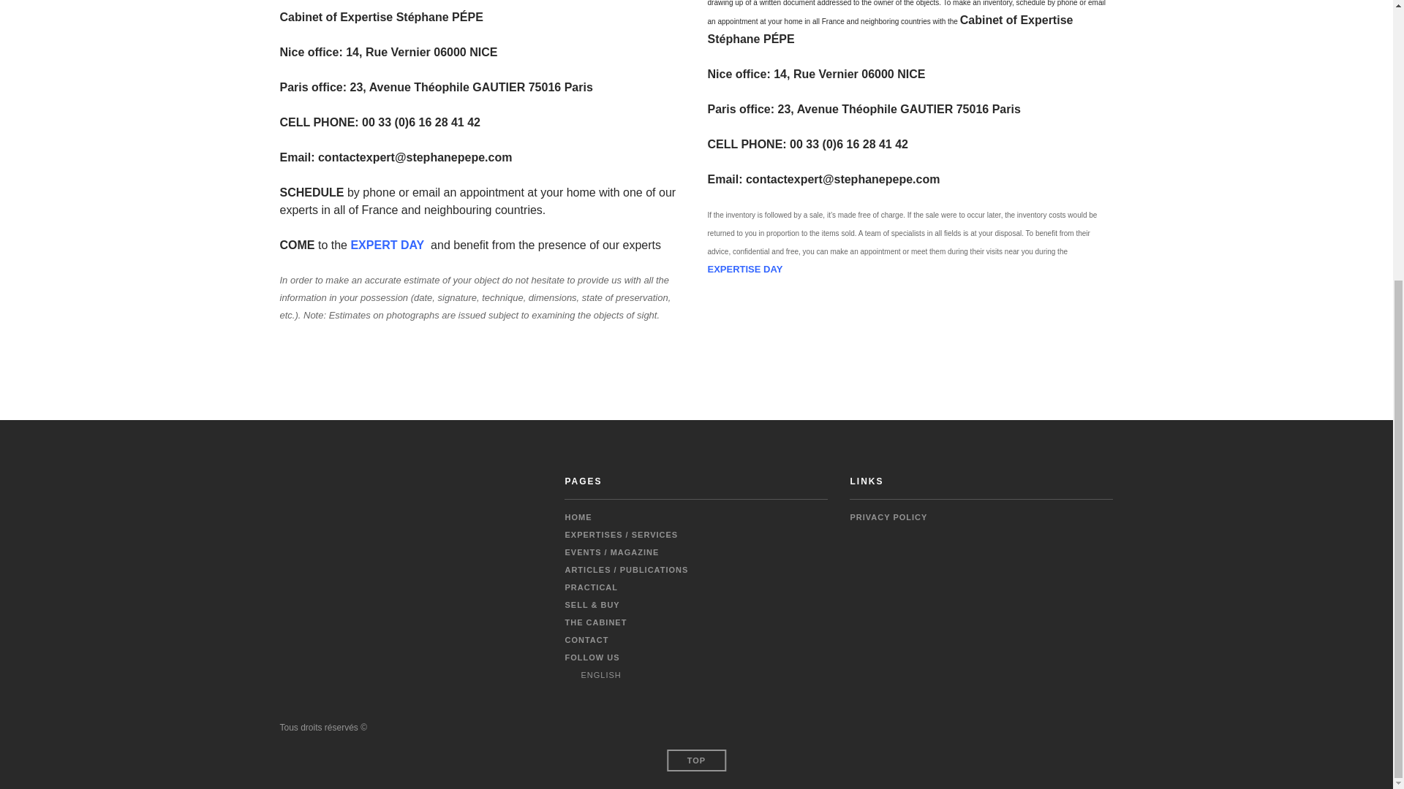 The image size is (1404, 789). What do you see at coordinates (586, 640) in the screenshot?
I see `CONTACT` at bounding box center [586, 640].